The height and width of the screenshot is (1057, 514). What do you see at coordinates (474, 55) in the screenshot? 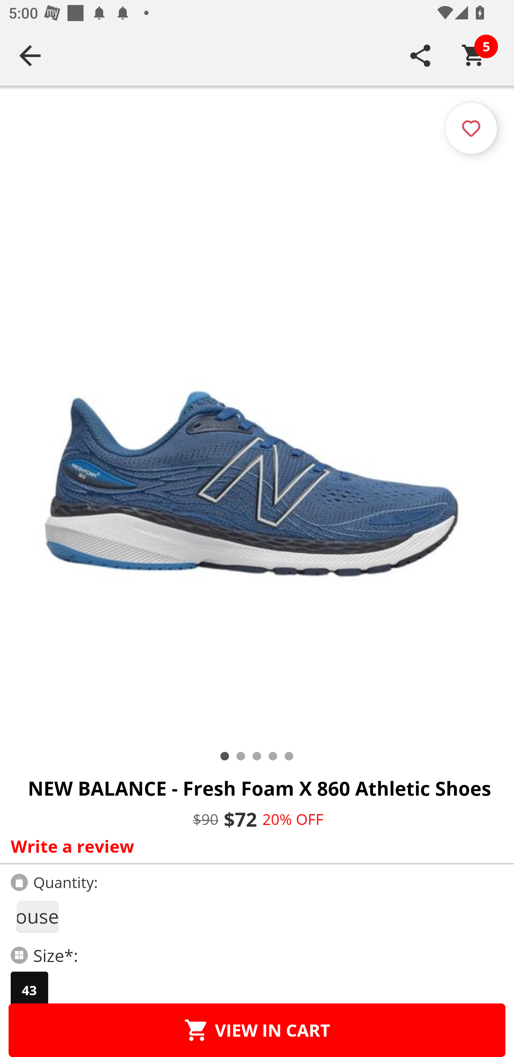
I see `Cart` at bounding box center [474, 55].